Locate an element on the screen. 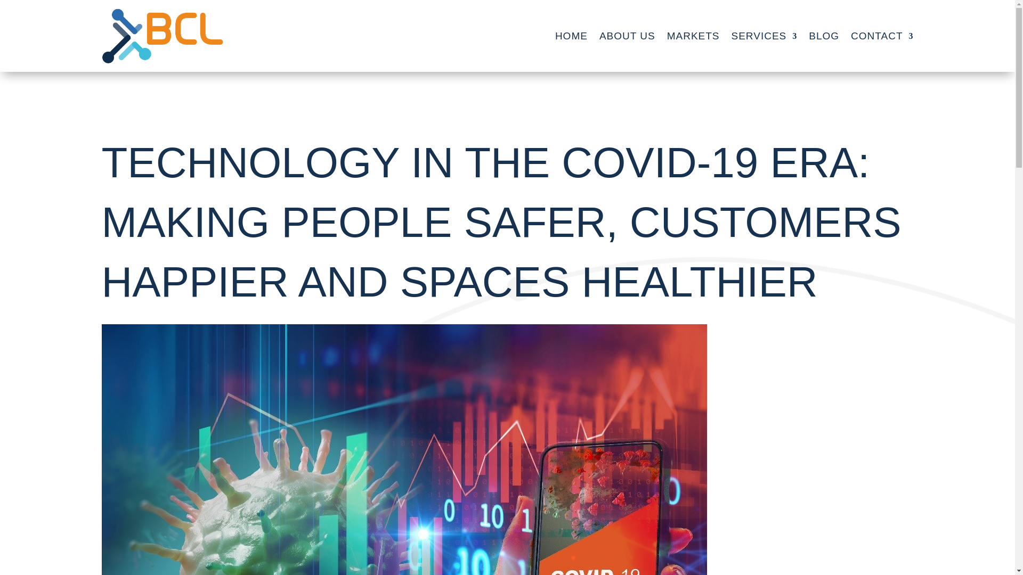  ABOUT US is located at coordinates (628, 36).